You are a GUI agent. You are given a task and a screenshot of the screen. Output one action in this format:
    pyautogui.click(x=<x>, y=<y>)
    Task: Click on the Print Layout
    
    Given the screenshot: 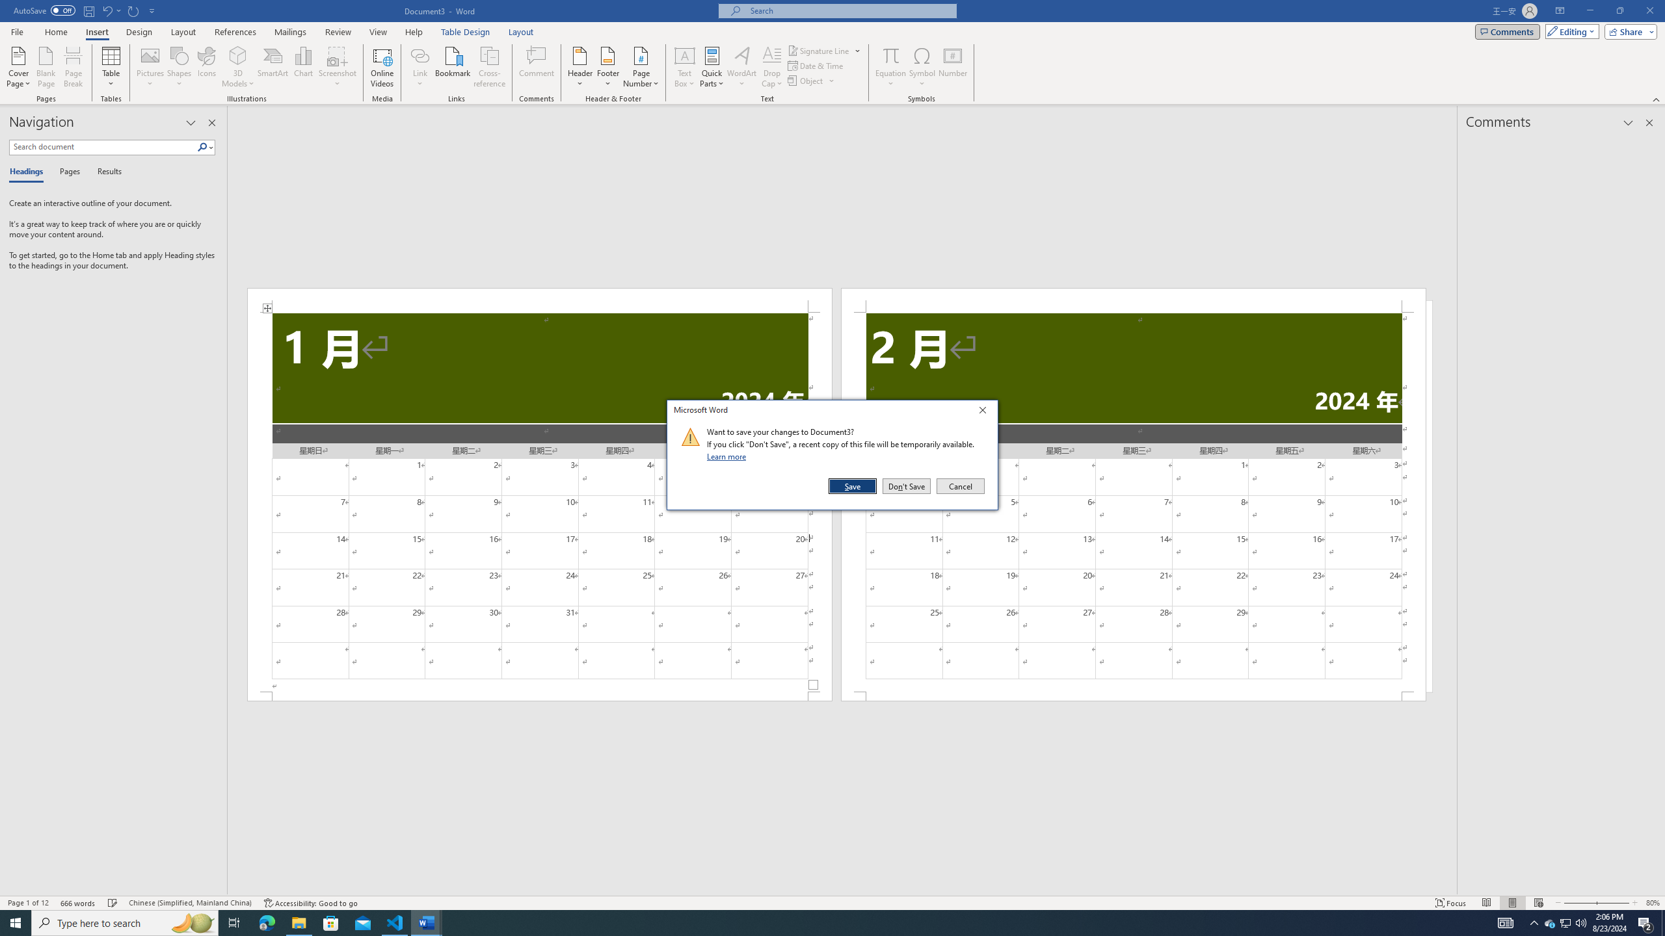 What is the action you would take?
    pyautogui.click(x=1512, y=903)
    